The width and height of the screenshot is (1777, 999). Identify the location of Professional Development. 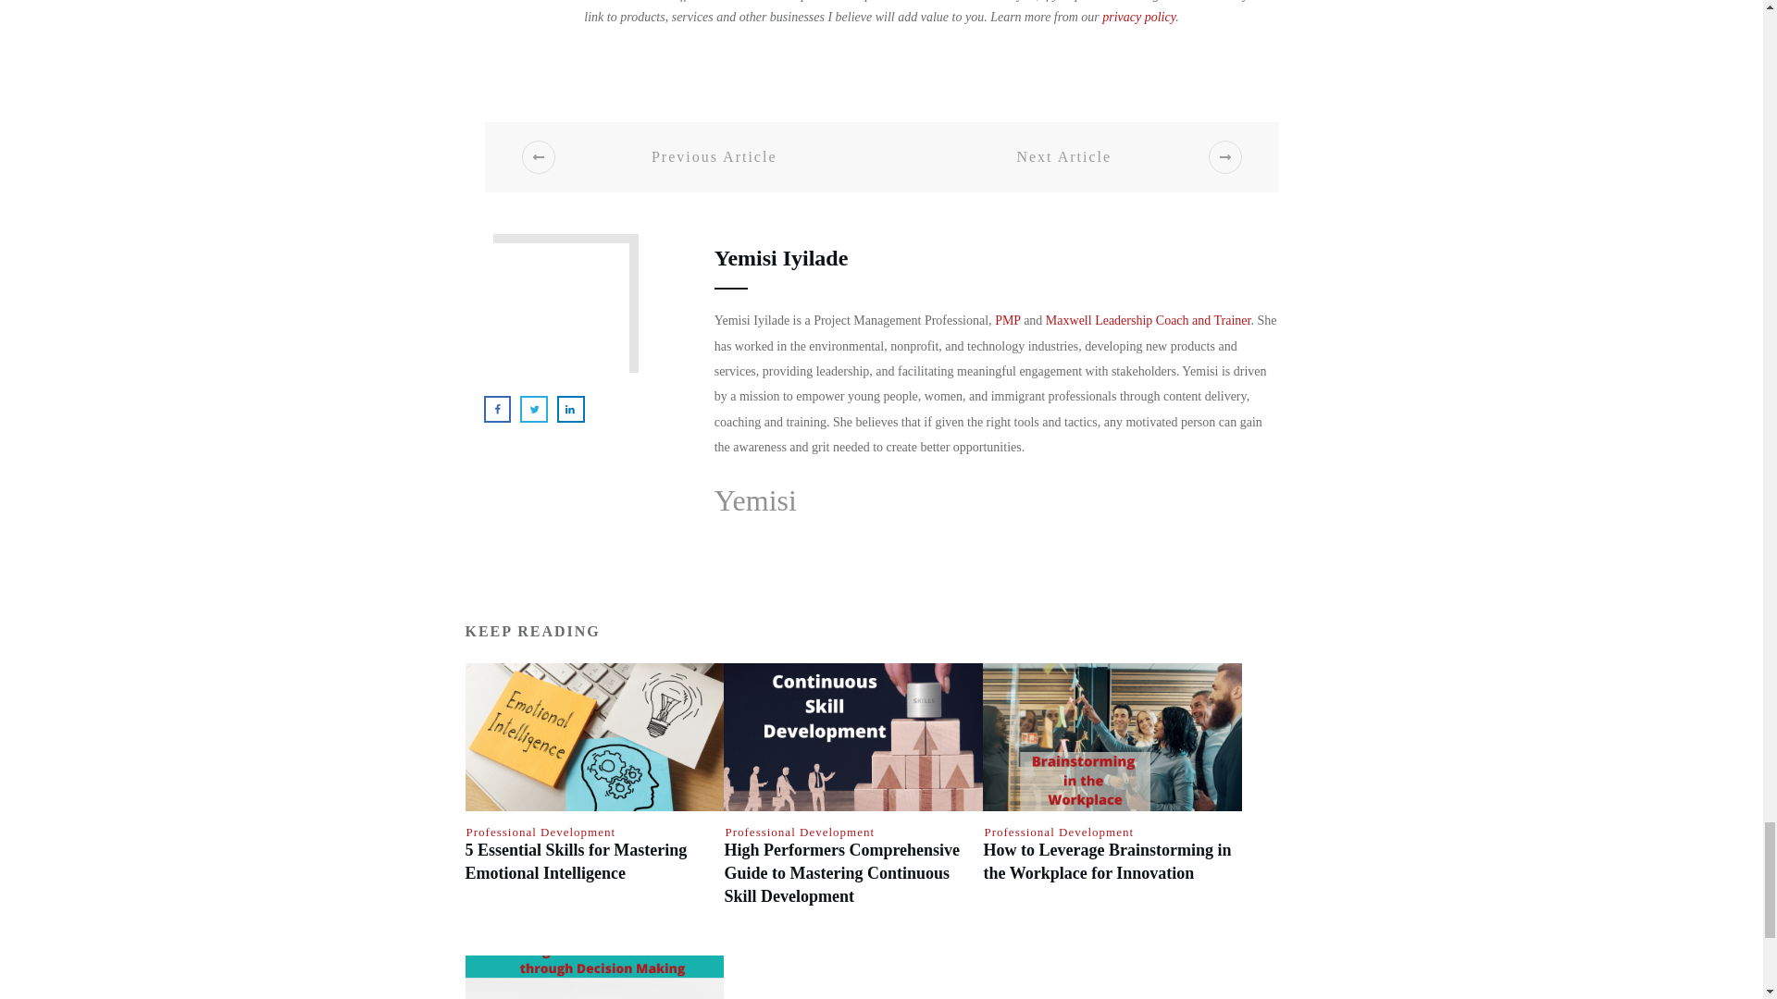
(800, 832).